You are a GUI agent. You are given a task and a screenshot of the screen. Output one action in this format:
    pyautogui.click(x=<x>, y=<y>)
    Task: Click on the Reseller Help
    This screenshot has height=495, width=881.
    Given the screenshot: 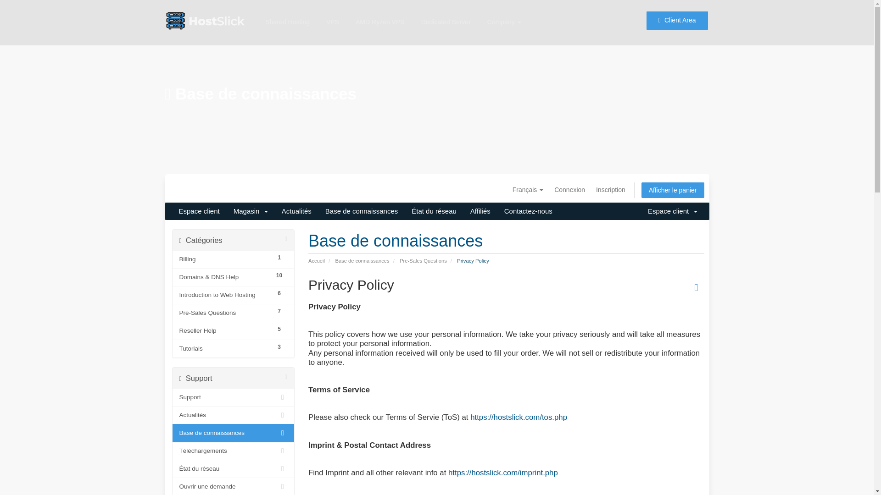 What is the action you would take?
    pyautogui.click(x=224, y=331)
    